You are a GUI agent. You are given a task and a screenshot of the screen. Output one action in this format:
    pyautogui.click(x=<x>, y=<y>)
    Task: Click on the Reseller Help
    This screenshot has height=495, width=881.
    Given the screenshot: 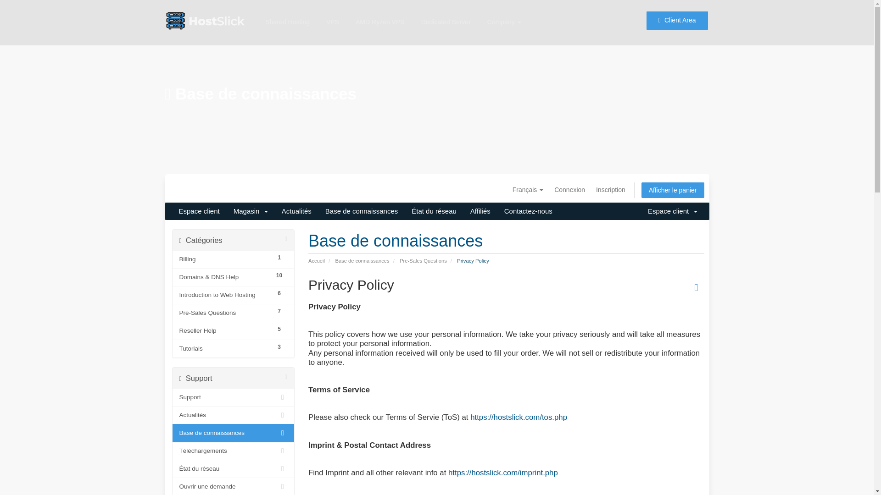 What is the action you would take?
    pyautogui.click(x=224, y=331)
    